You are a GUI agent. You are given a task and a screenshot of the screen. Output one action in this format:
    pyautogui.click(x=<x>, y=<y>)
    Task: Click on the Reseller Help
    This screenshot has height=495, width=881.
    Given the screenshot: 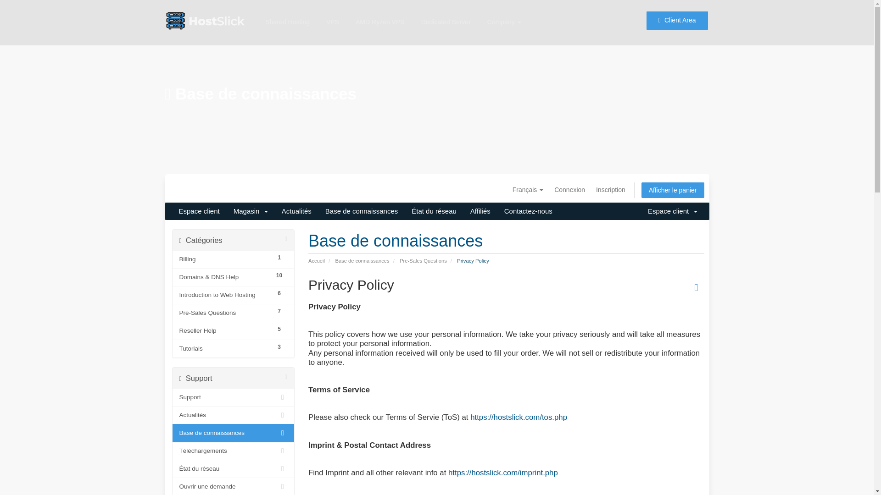 What is the action you would take?
    pyautogui.click(x=224, y=331)
    